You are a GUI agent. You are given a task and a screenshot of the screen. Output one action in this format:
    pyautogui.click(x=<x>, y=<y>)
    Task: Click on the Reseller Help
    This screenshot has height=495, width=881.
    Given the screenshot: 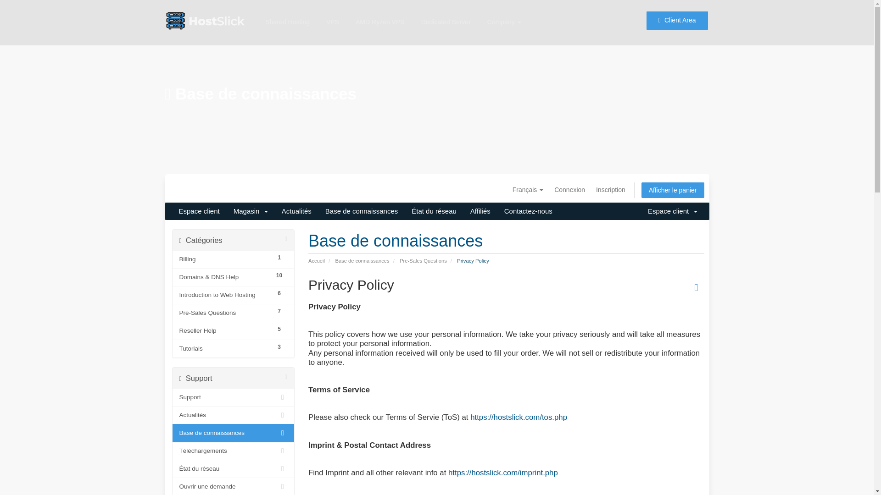 What is the action you would take?
    pyautogui.click(x=224, y=331)
    